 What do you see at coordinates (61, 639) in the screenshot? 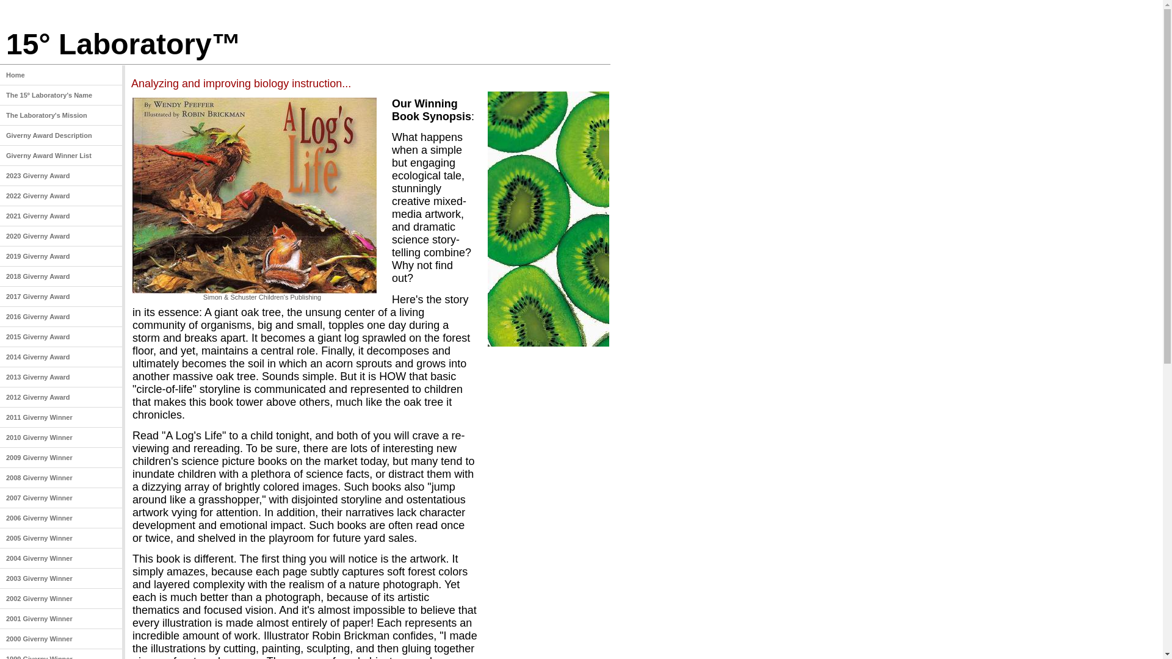
I see `2000 Giverny Winner` at bounding box center [61, 639].